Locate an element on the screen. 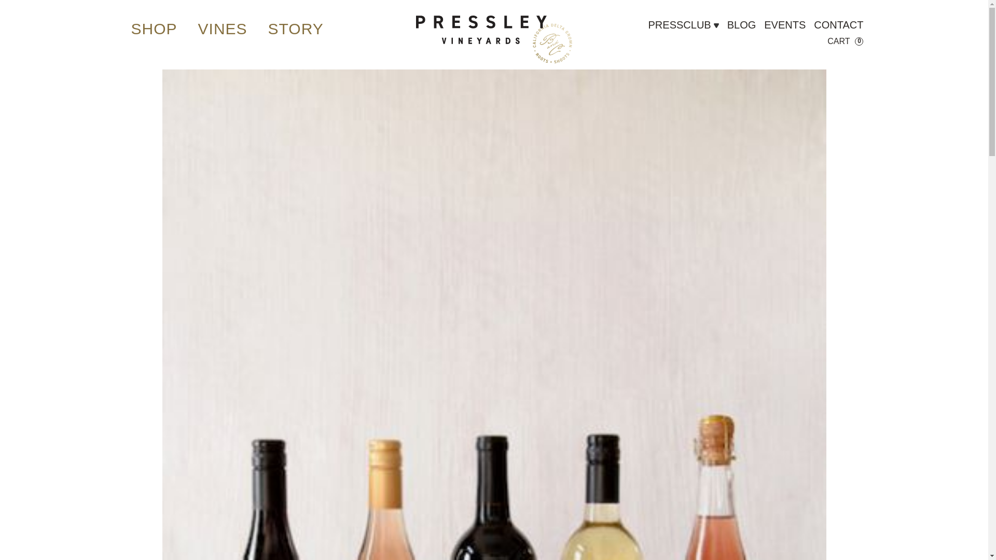 The image size is (996, 560). CONTACT is located at coordinates (838, 25).